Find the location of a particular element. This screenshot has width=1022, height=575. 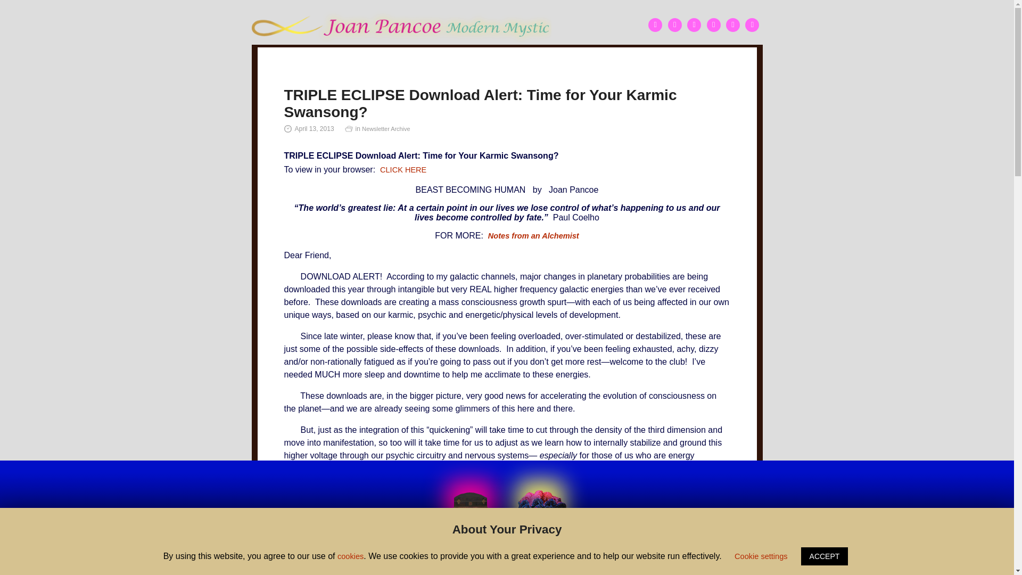

CLICK HERE is located at coordinates (403, 170).